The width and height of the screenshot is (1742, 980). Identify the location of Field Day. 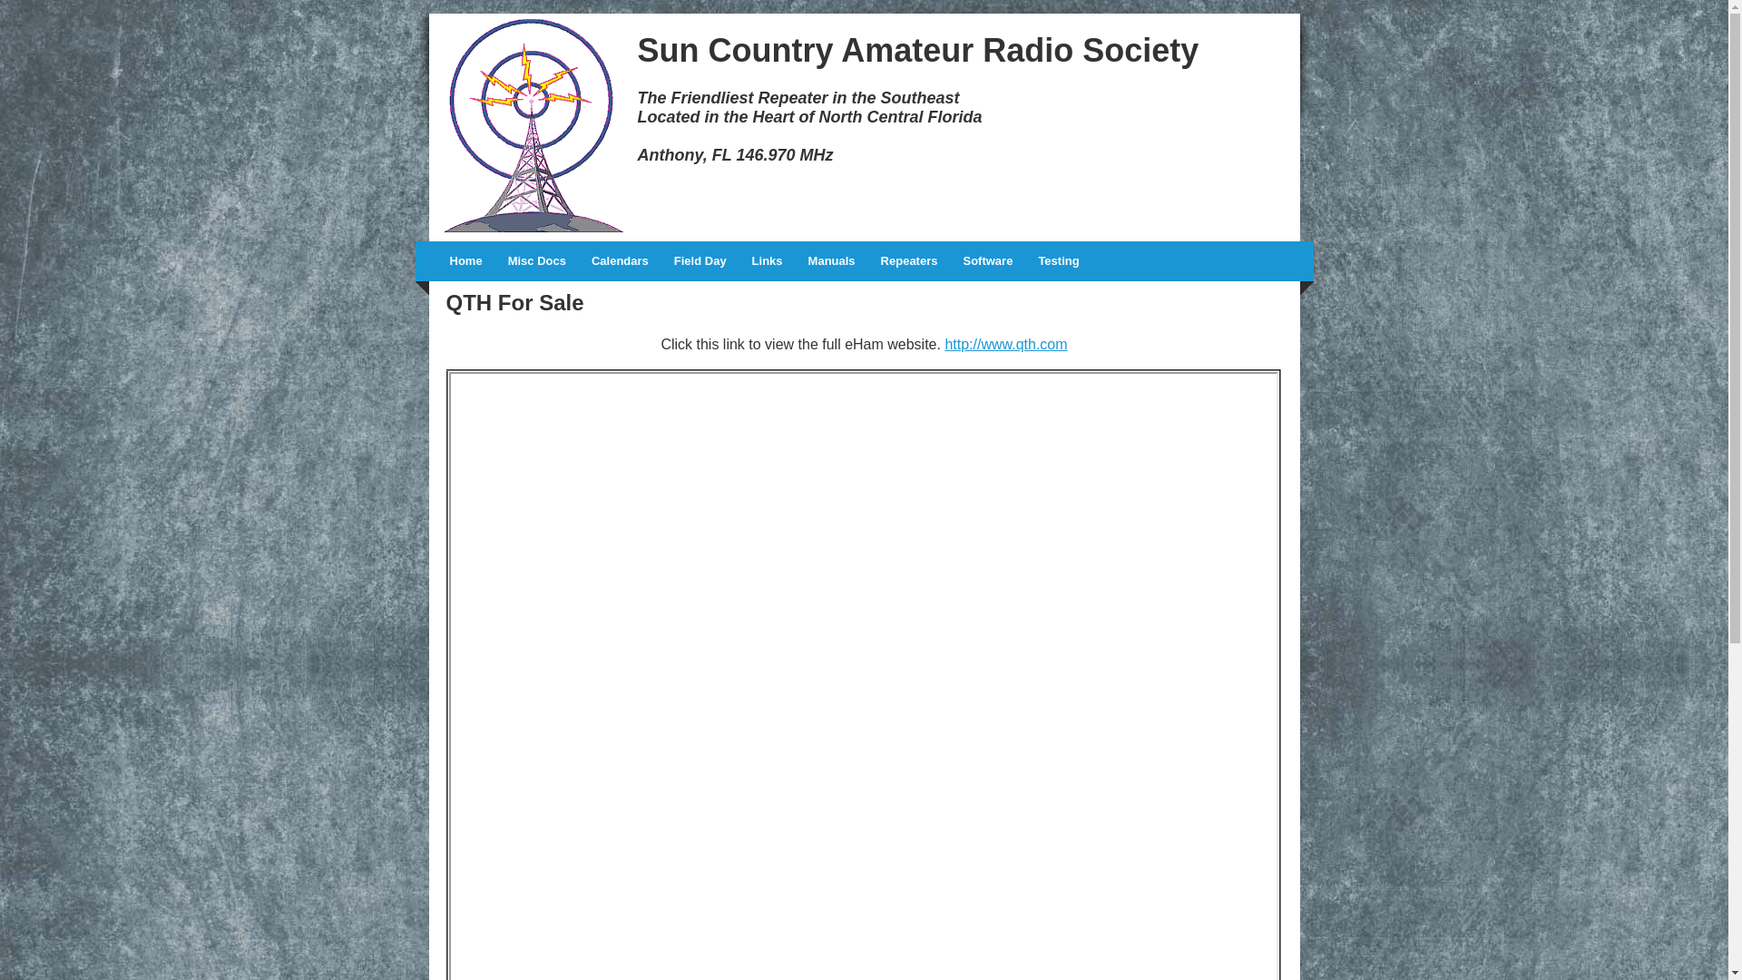
(700, 261).